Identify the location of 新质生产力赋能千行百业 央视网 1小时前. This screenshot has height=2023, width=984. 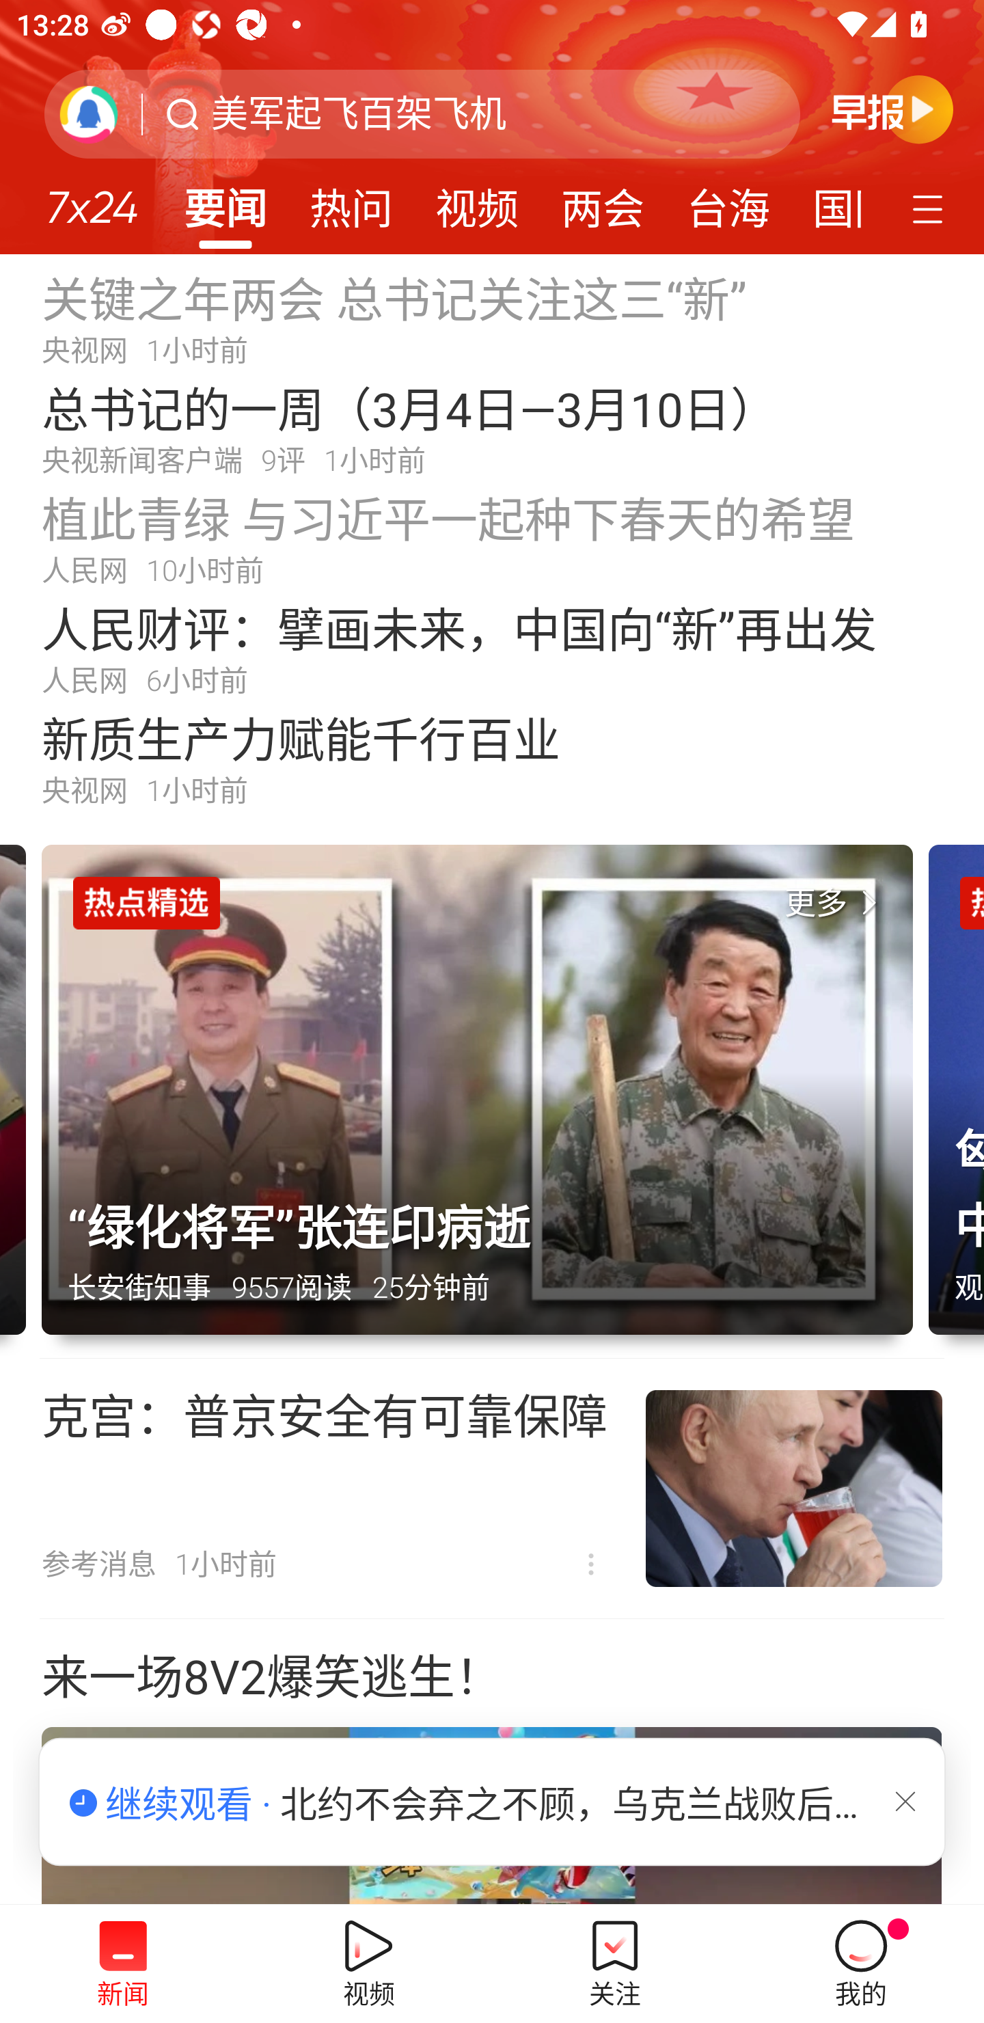
(492, 759).